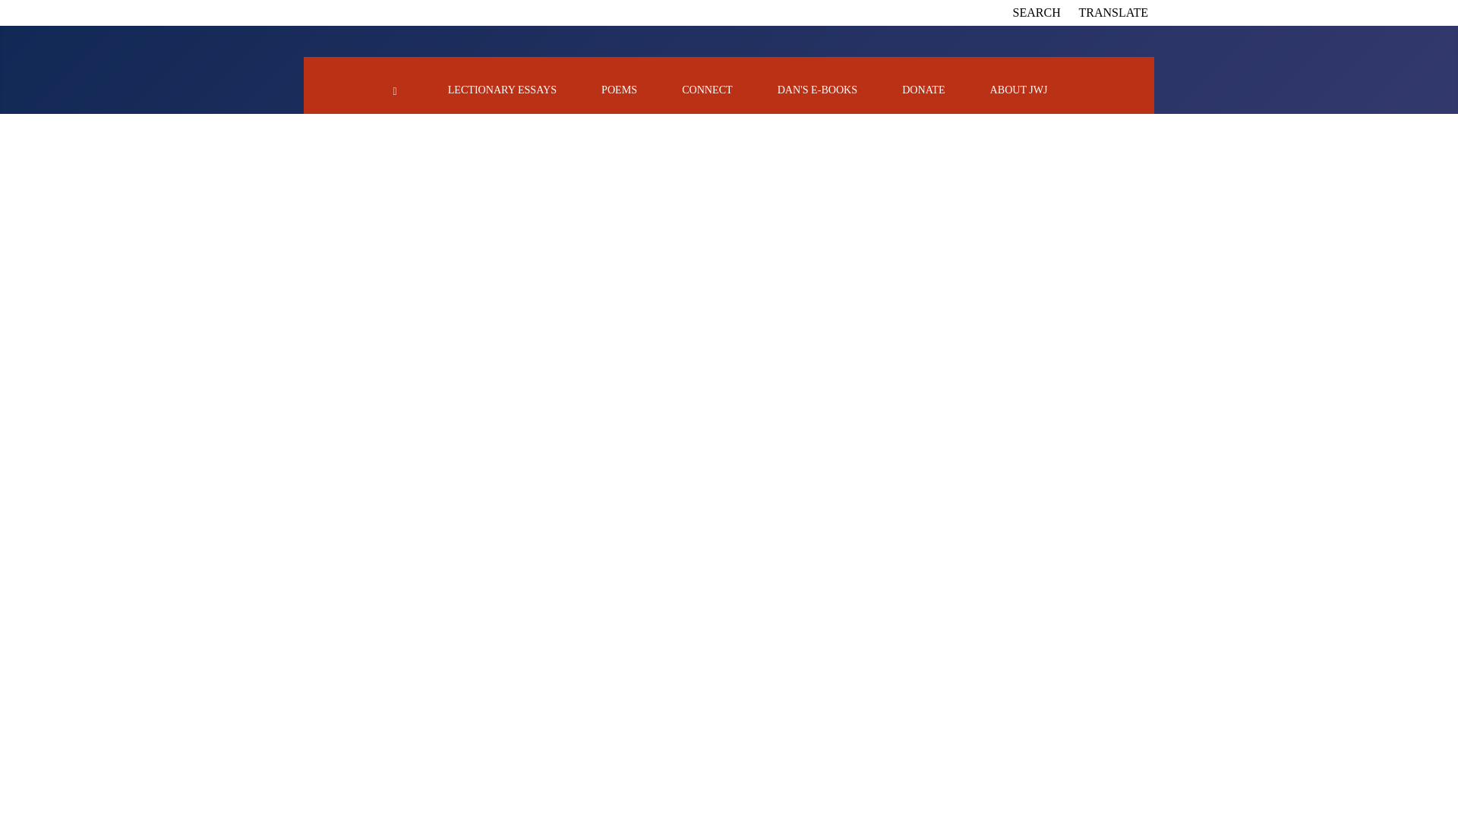  What do you see at coordinates (1019, 90) in the screenshot?
I see `ABOUT JWJ` at bounding box center [1019, 90].